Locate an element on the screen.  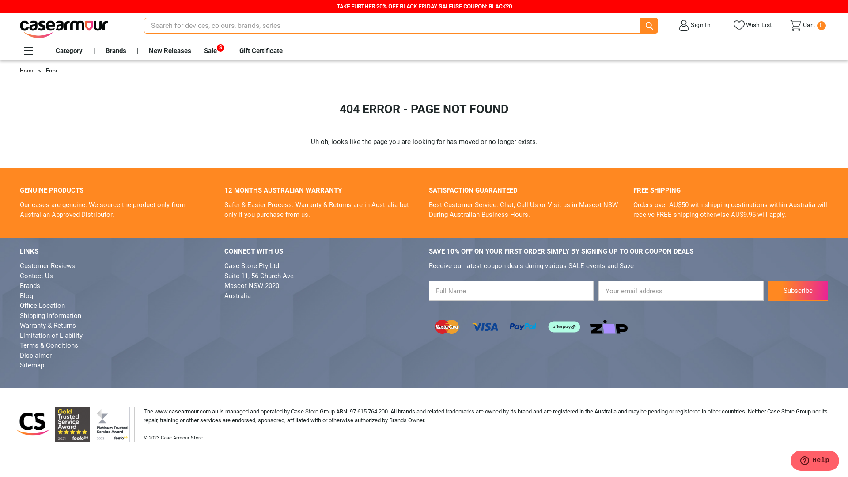
Shipping Information is located at coordinates (50, 316).